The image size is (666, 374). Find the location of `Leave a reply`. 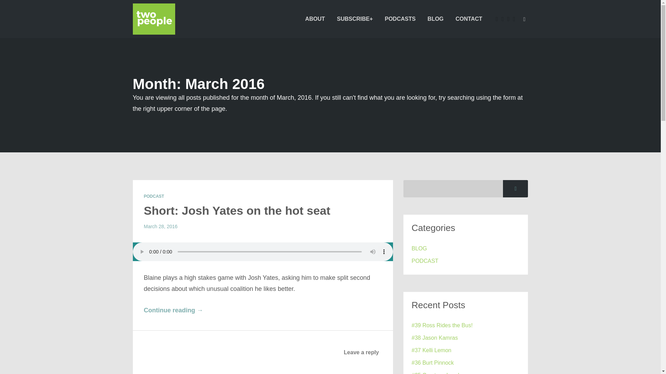

Leave a reply is located at coordinates (361, 352).